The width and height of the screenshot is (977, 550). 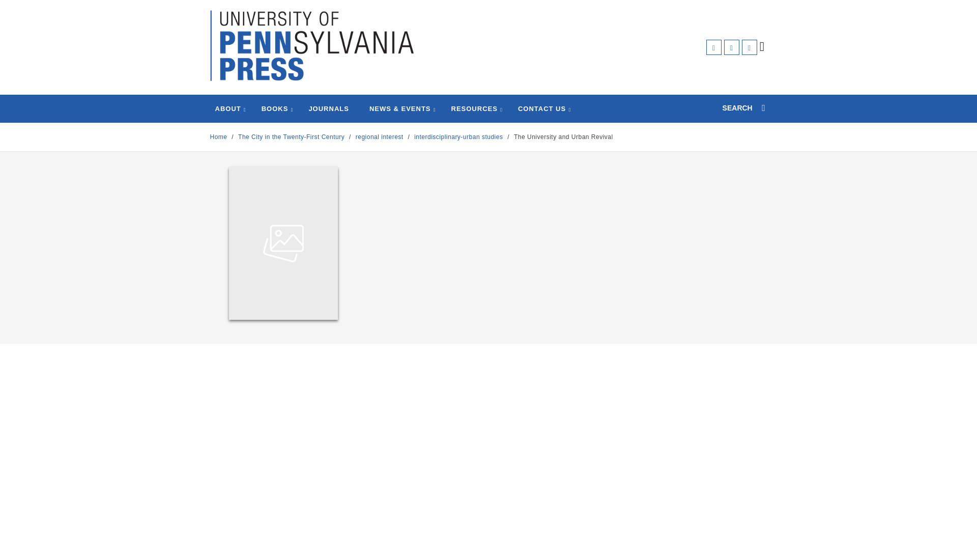 What do you see at coordinates (275, 109) in the screenshot?
I see `BOOKS` at bounding box center [275, 109].